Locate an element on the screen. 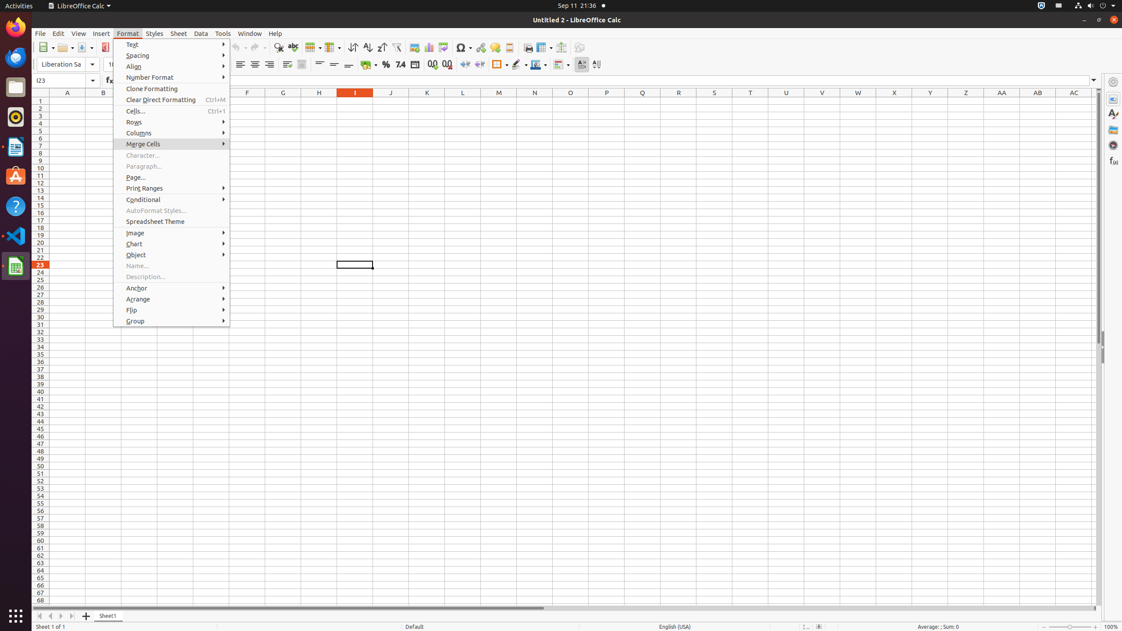  Description... is located at coordinates (172, 277).